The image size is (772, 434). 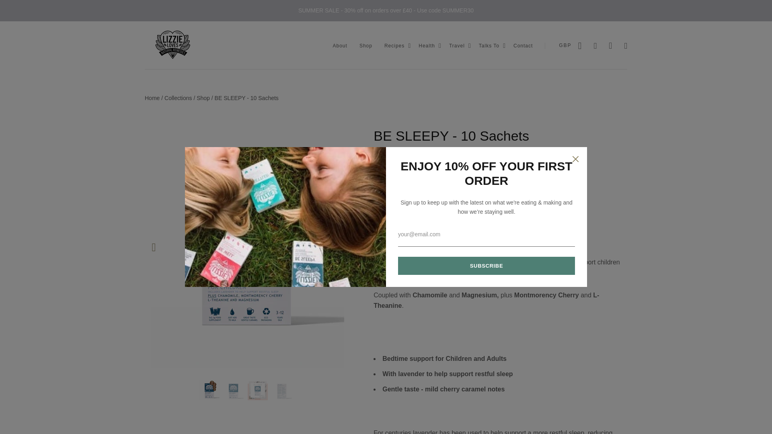 I want to click on 1, so click(x=384, y=198).